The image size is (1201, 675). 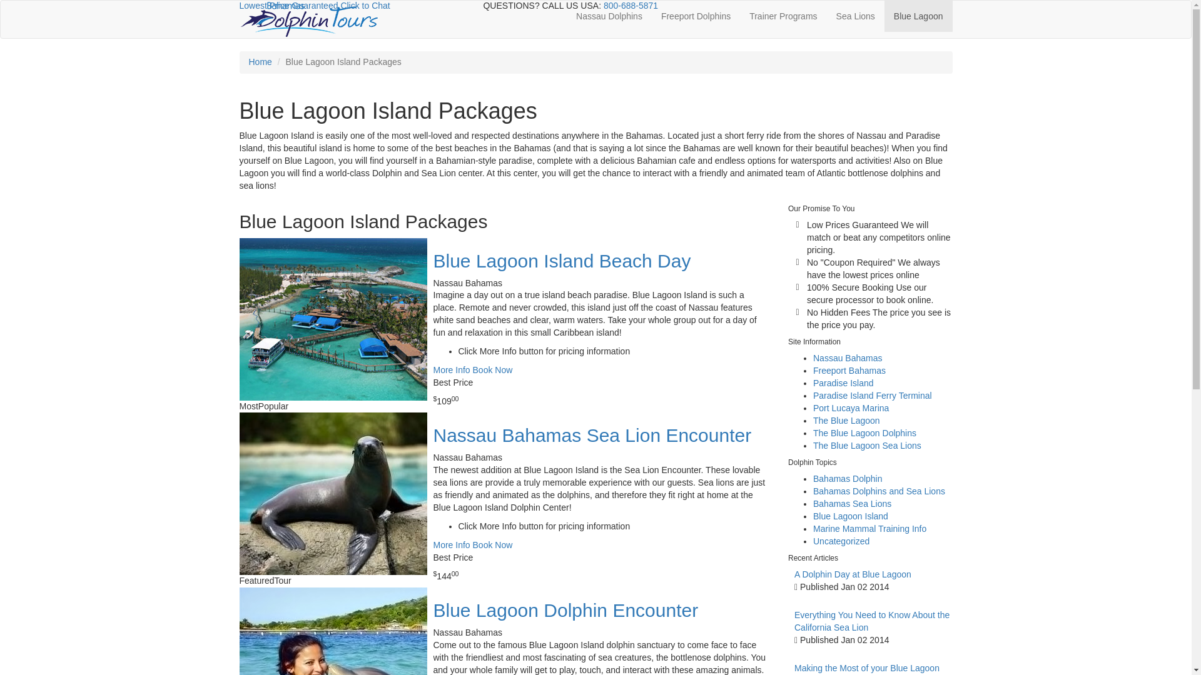 I want to click on Freeport Bahamas, so click(x=849, y=370).